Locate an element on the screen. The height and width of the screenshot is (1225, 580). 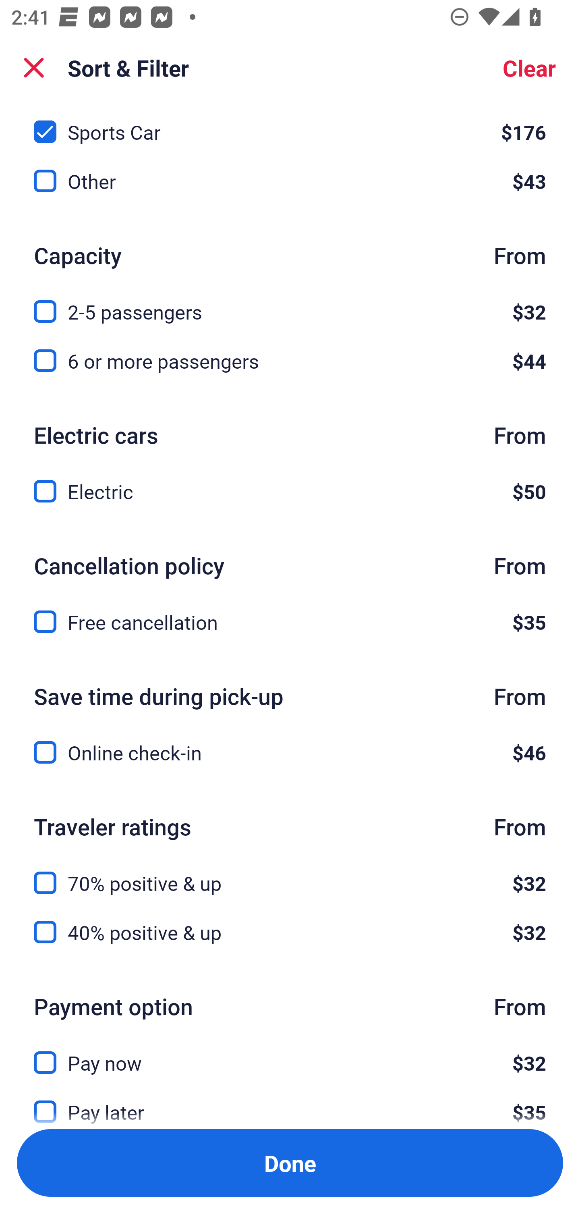
Online check-in, $46 Online check-in $46 is located at coordinates (290, 753).